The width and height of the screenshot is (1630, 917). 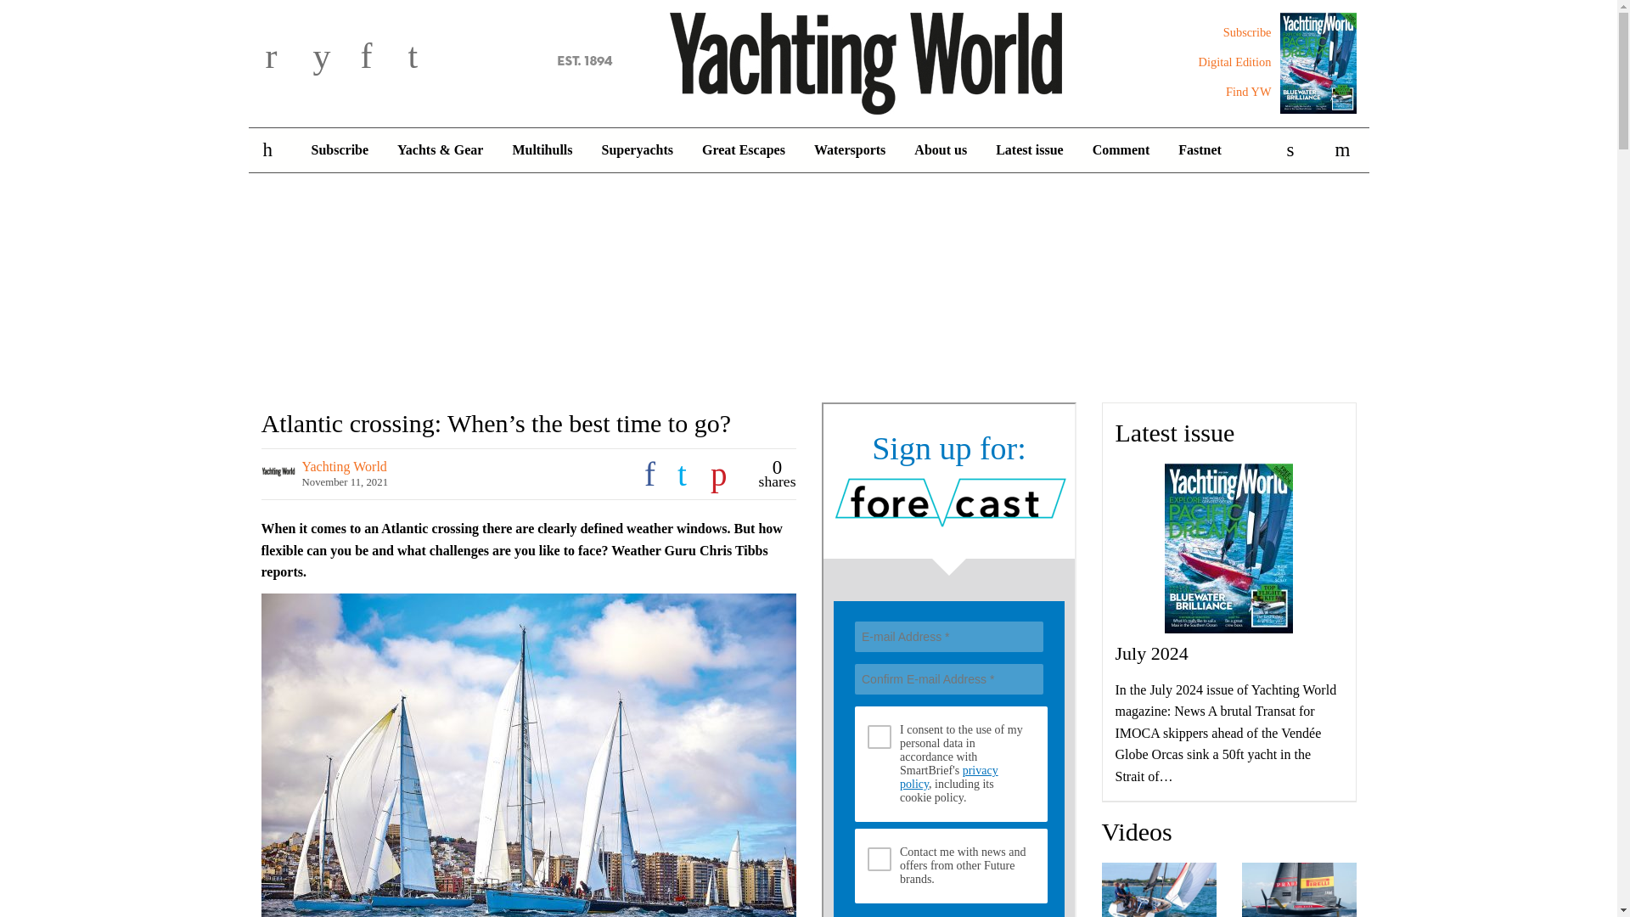 I want to click on Yachting World's Profile, so click(x=345, y=467).